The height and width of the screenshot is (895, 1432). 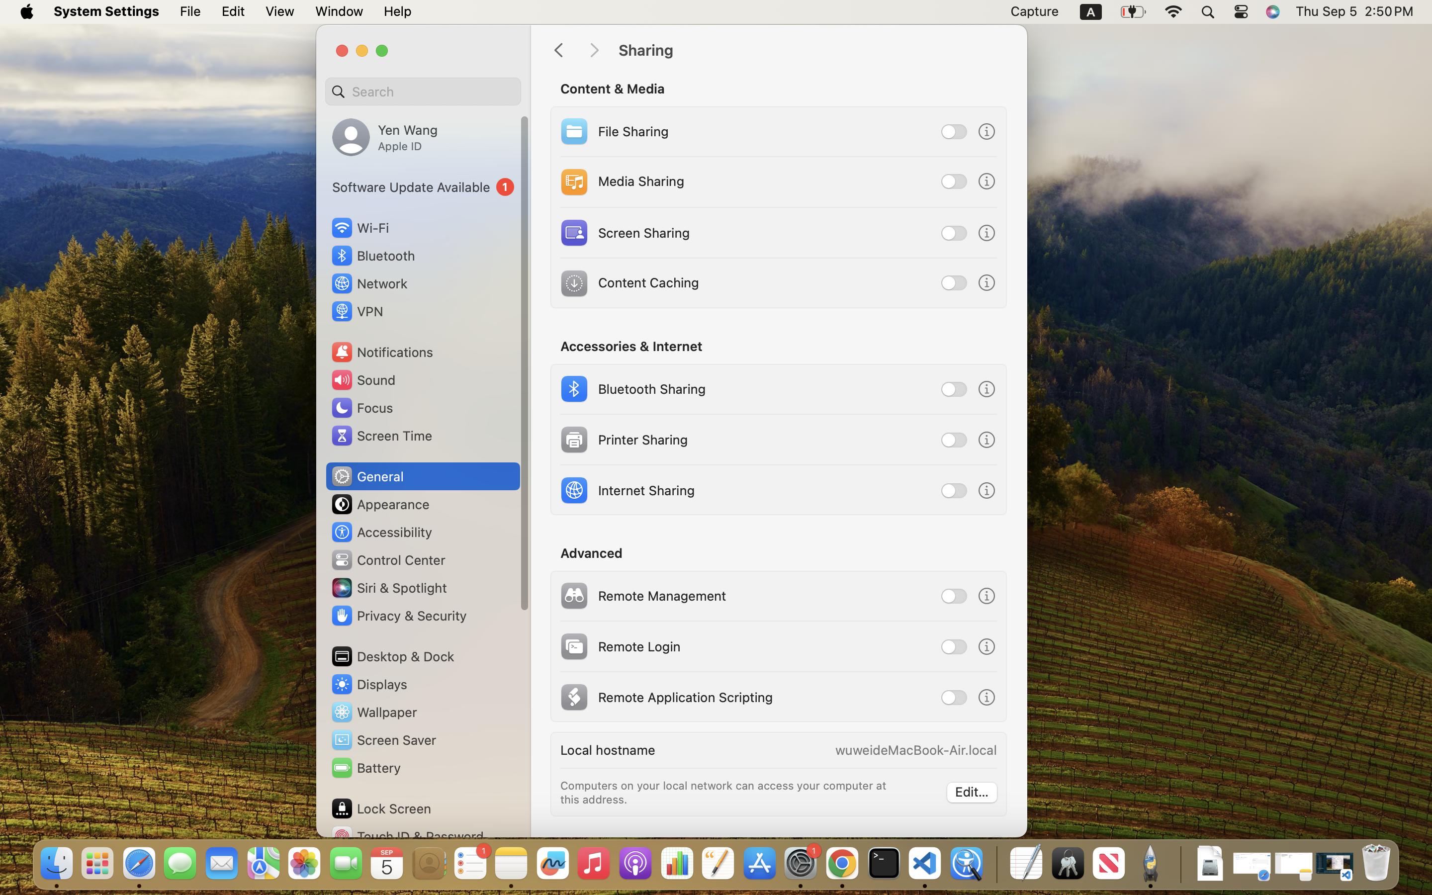 What do you see at coordinates (392, 656) in the screenshot?
I see `Desktop & Dock` at bounding box center [392, 656].